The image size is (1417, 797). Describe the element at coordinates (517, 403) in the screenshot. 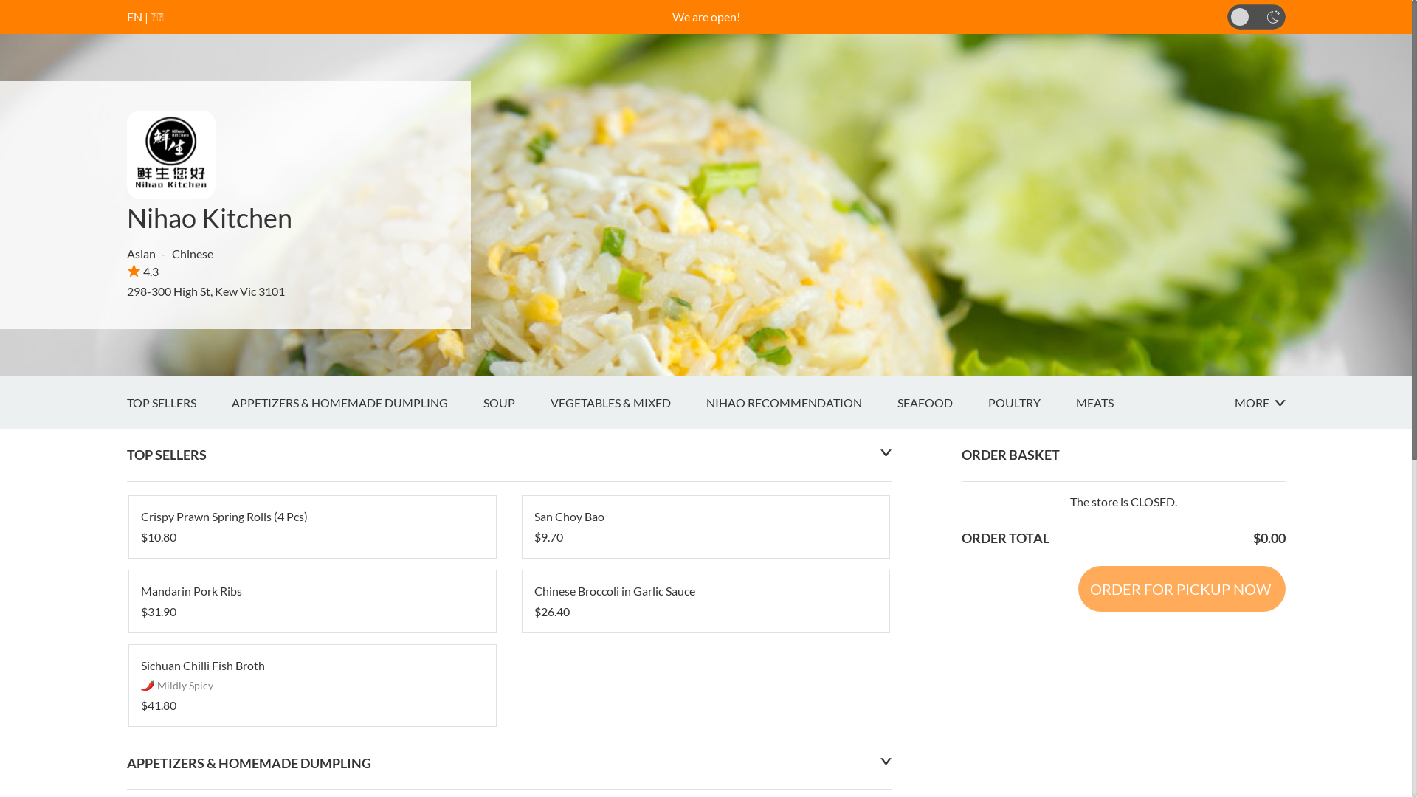

I see `SOUP` at that location.